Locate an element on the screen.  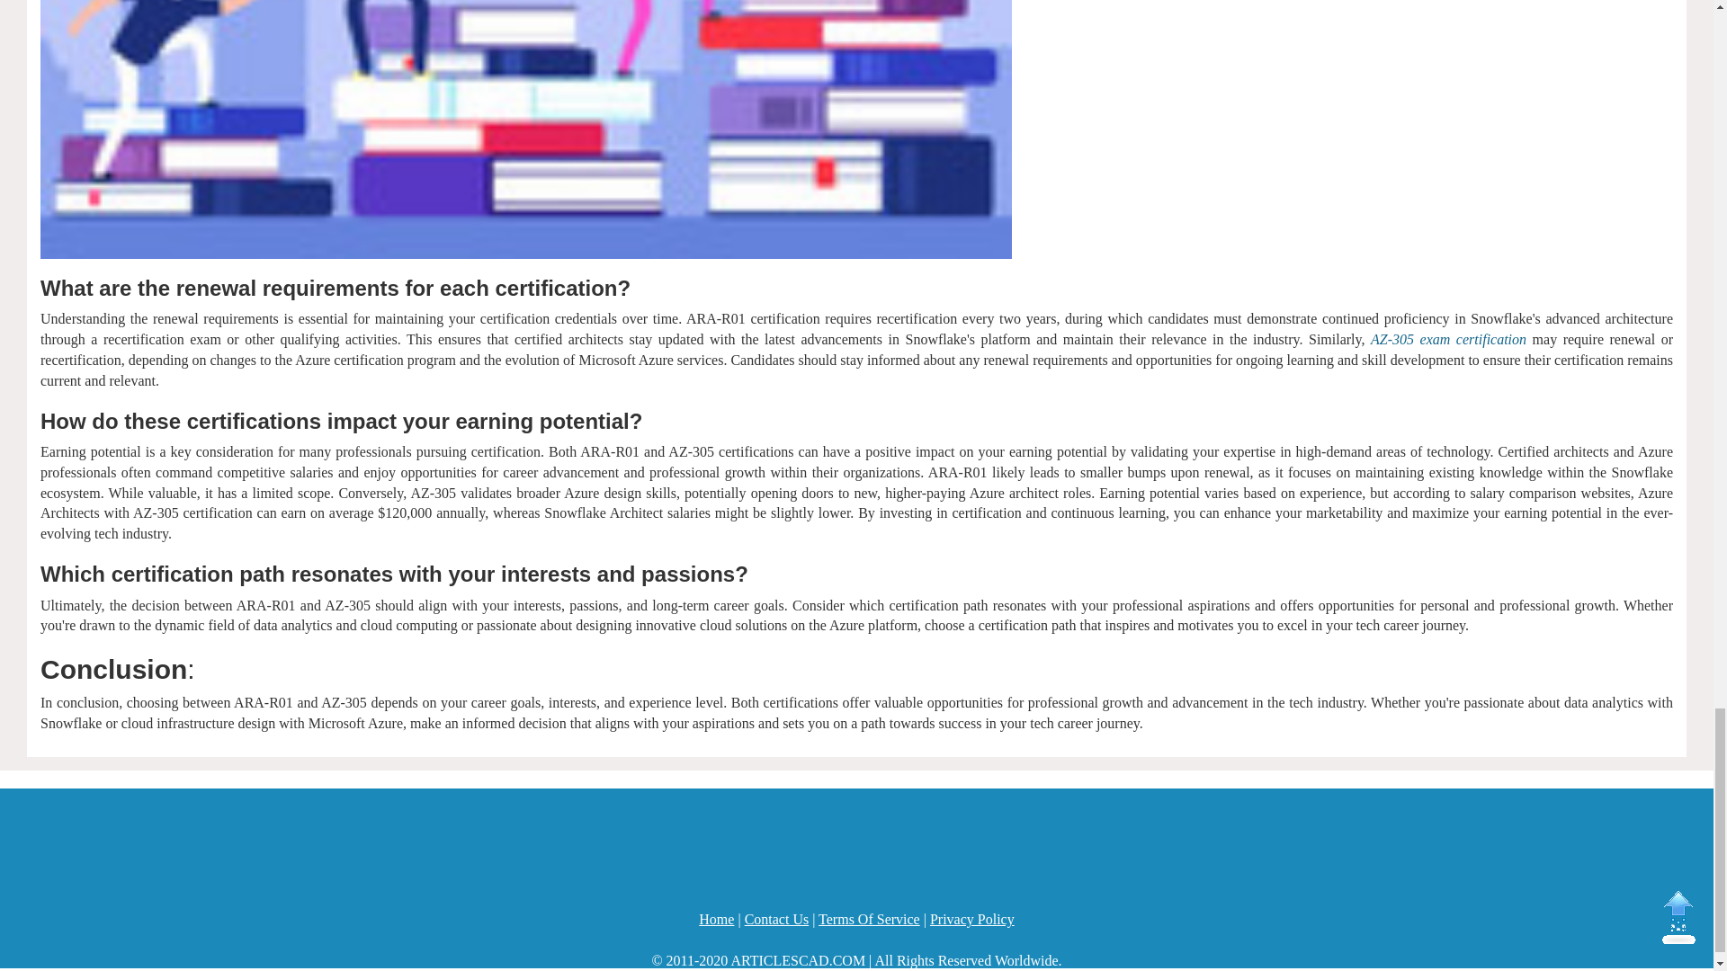
Terms Of Service is located at coordinates (869, 919).